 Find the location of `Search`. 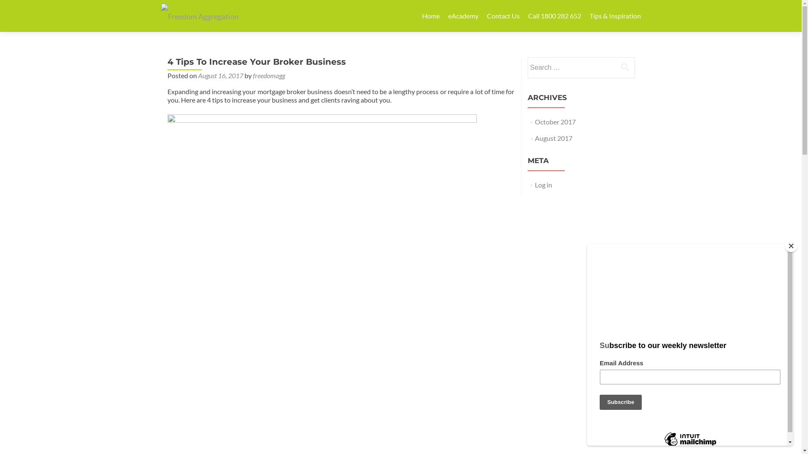

Search is located at coordinates (625, 67).